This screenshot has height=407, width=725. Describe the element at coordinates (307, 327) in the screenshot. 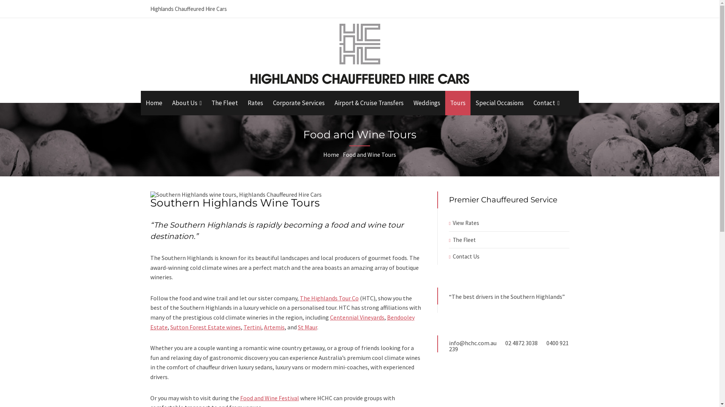

I see `St Maur` at that location.